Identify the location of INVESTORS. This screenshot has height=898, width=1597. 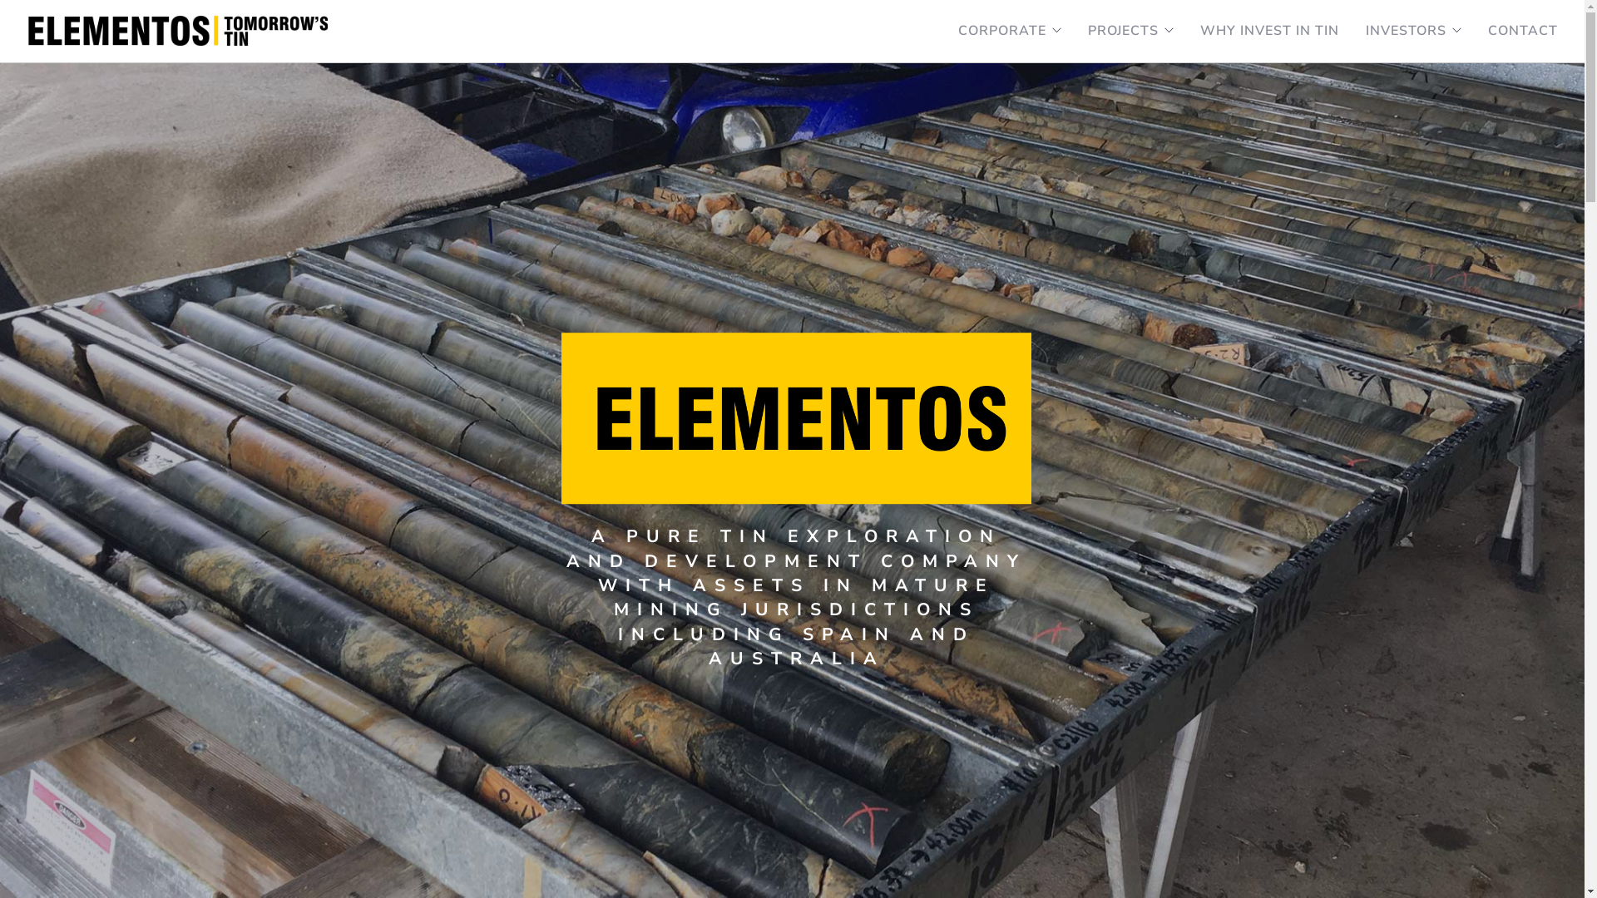
(1406, 23).